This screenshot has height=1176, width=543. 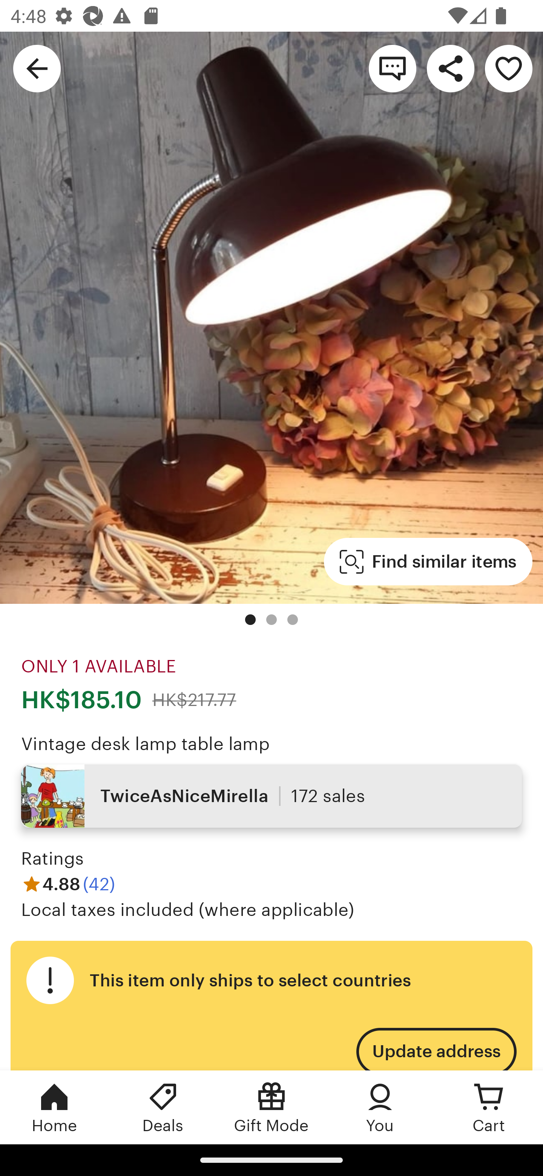 What do you see at coordinates (489, 1107) in the screenshot?
I see `Cart` at bounding box center [489, 1107].